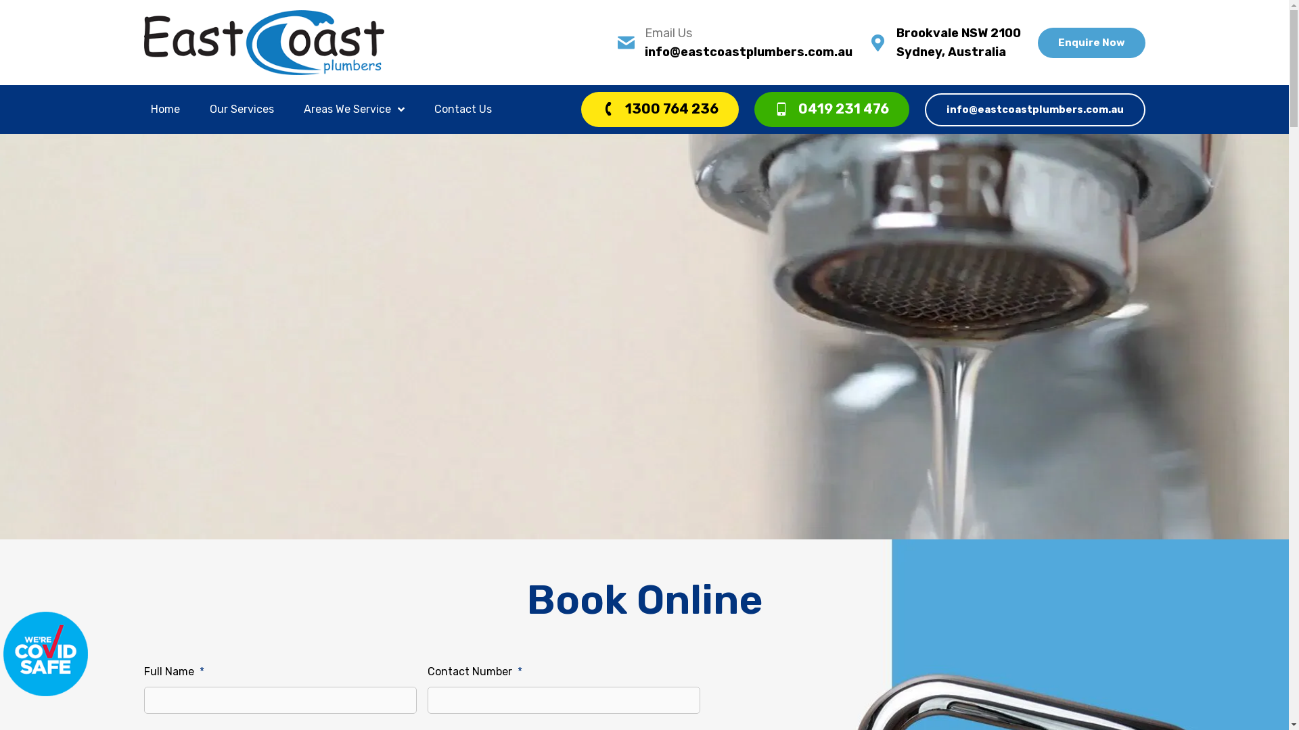 The height and width of the screenshot is (730, 1299). What do you see at coordinates (165, 109) in the screenshot?
I see `Home` at bounding box center [165, 109].